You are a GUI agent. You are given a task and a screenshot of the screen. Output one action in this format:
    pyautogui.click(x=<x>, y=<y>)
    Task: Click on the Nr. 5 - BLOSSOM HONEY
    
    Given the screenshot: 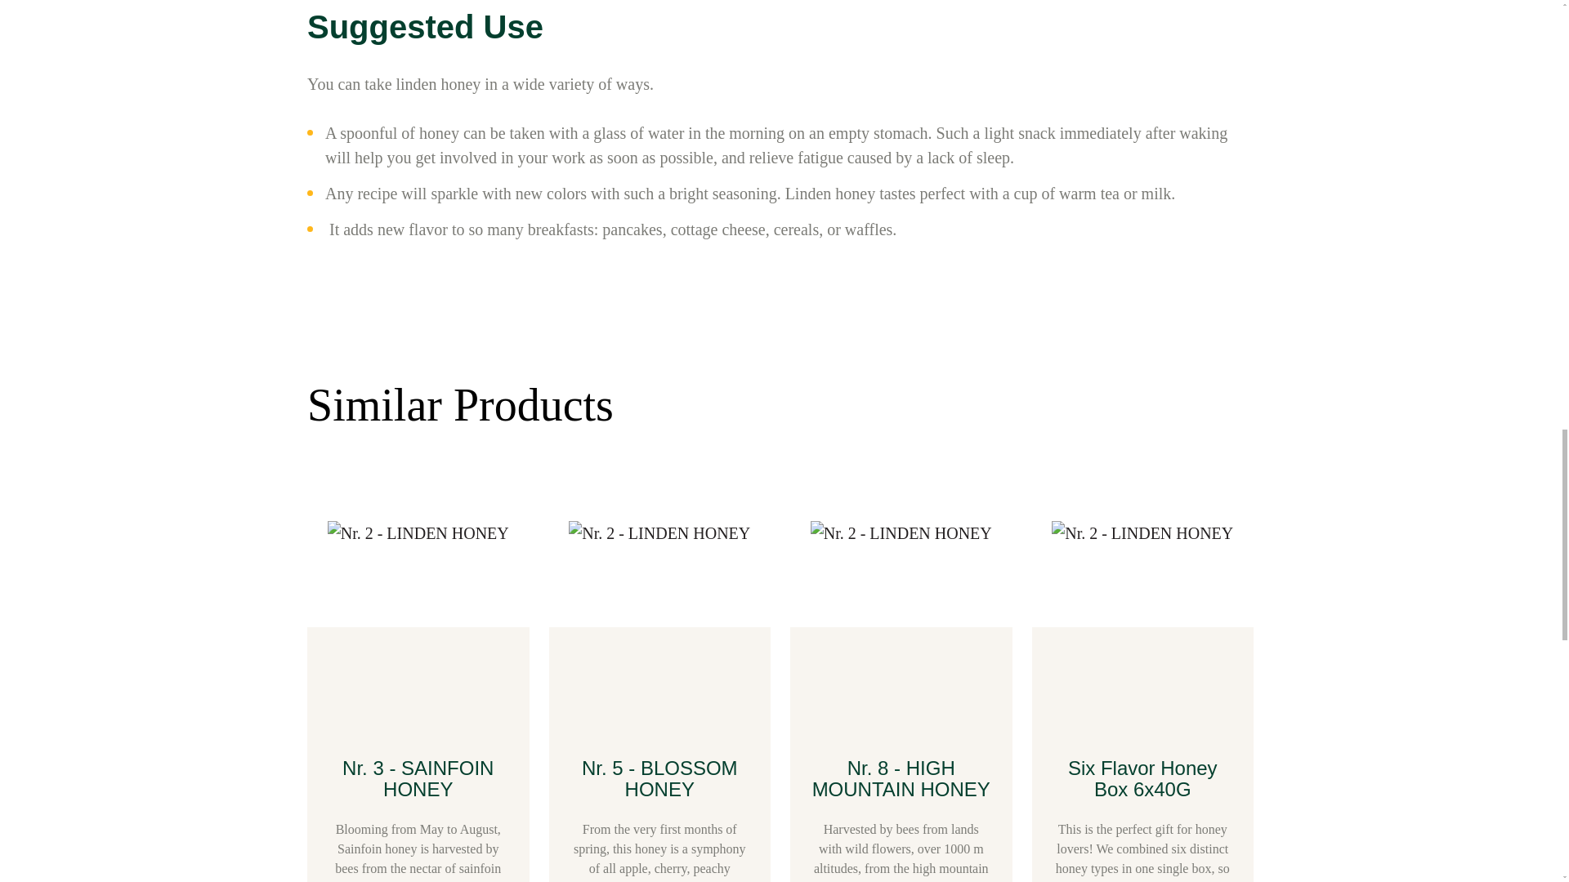 What is the action you would take?
    pyautogui.click(x=659, y=777)
    